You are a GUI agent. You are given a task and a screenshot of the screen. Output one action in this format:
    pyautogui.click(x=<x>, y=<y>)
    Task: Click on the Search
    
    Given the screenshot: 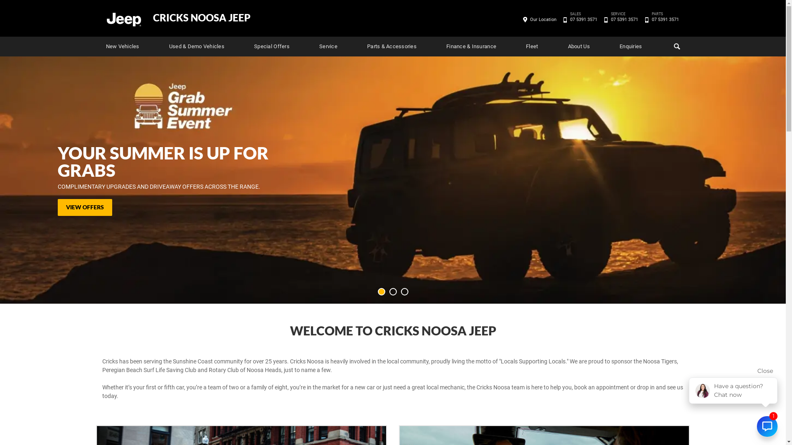 What is the action you would take?
    pyautogui.click(x=676, y=47)
    